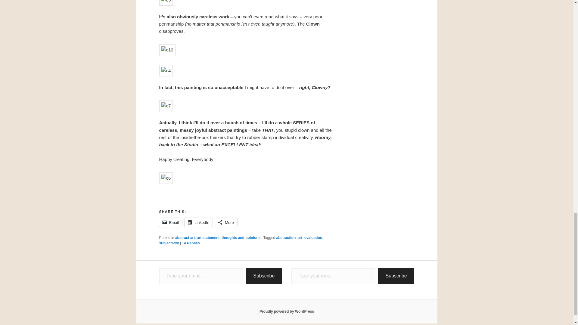 This screenshot has width=578, height=325. What do you see at coordinates (198, 222) in the screenshot?
I see `Click to share on LinkedIn` at bounding box center [198, 222].